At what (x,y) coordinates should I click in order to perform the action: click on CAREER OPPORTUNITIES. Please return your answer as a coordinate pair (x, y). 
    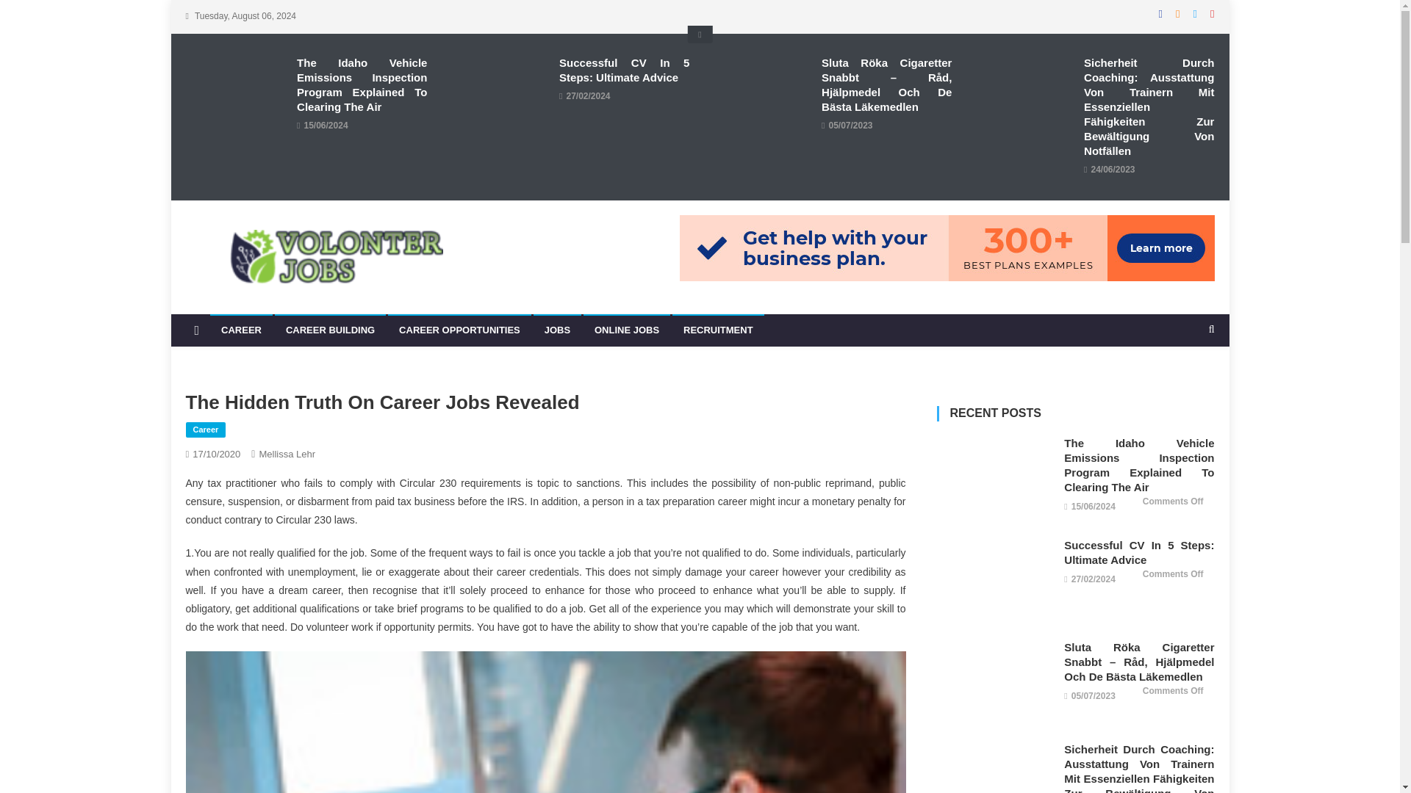
    Looking at the image, I should click on (460, 330).